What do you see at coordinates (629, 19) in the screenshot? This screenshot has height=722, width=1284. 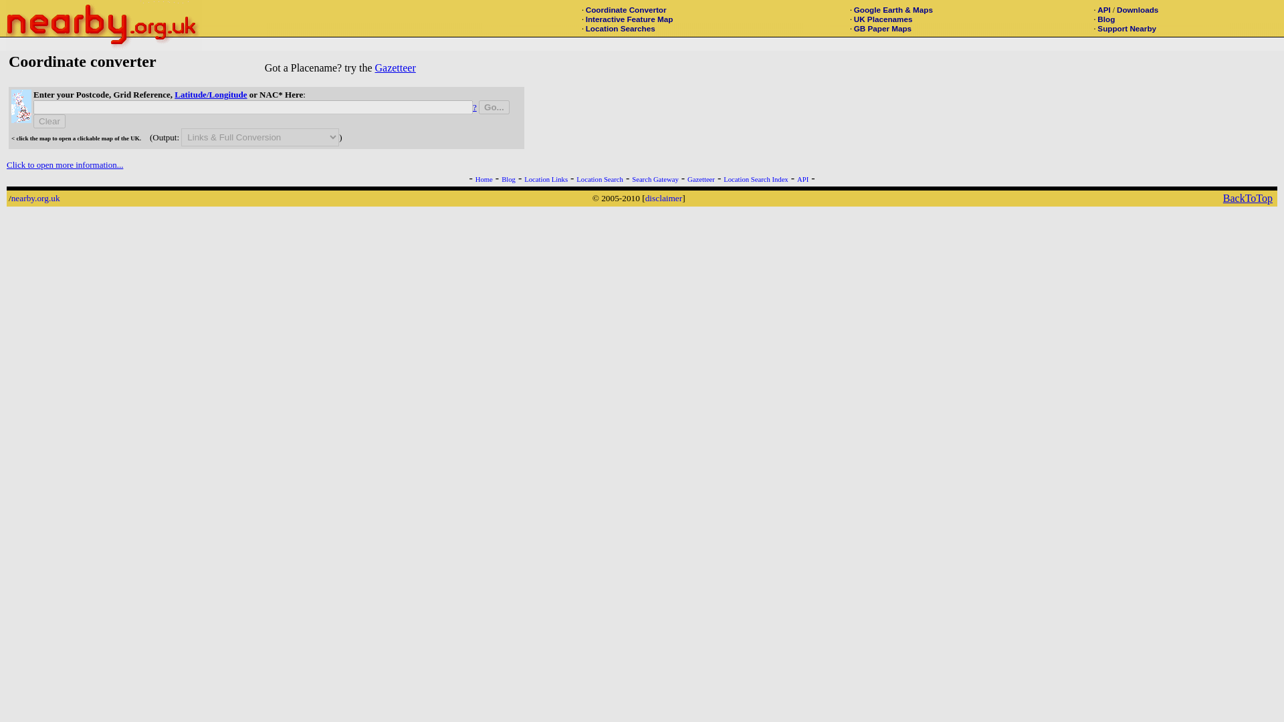 I see `Interactive Feature Map` at bounding box center [629, 19].